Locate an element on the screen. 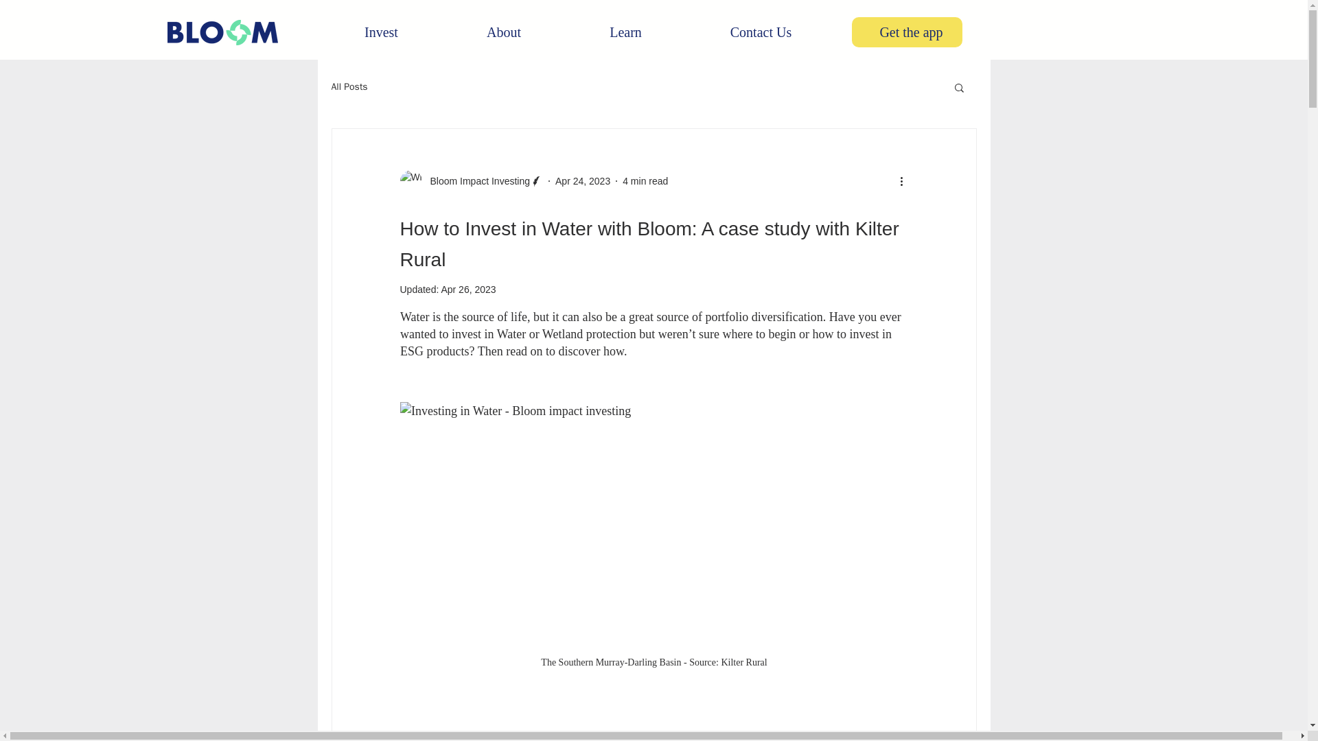  All Posts is located at coordinates (349, 86).